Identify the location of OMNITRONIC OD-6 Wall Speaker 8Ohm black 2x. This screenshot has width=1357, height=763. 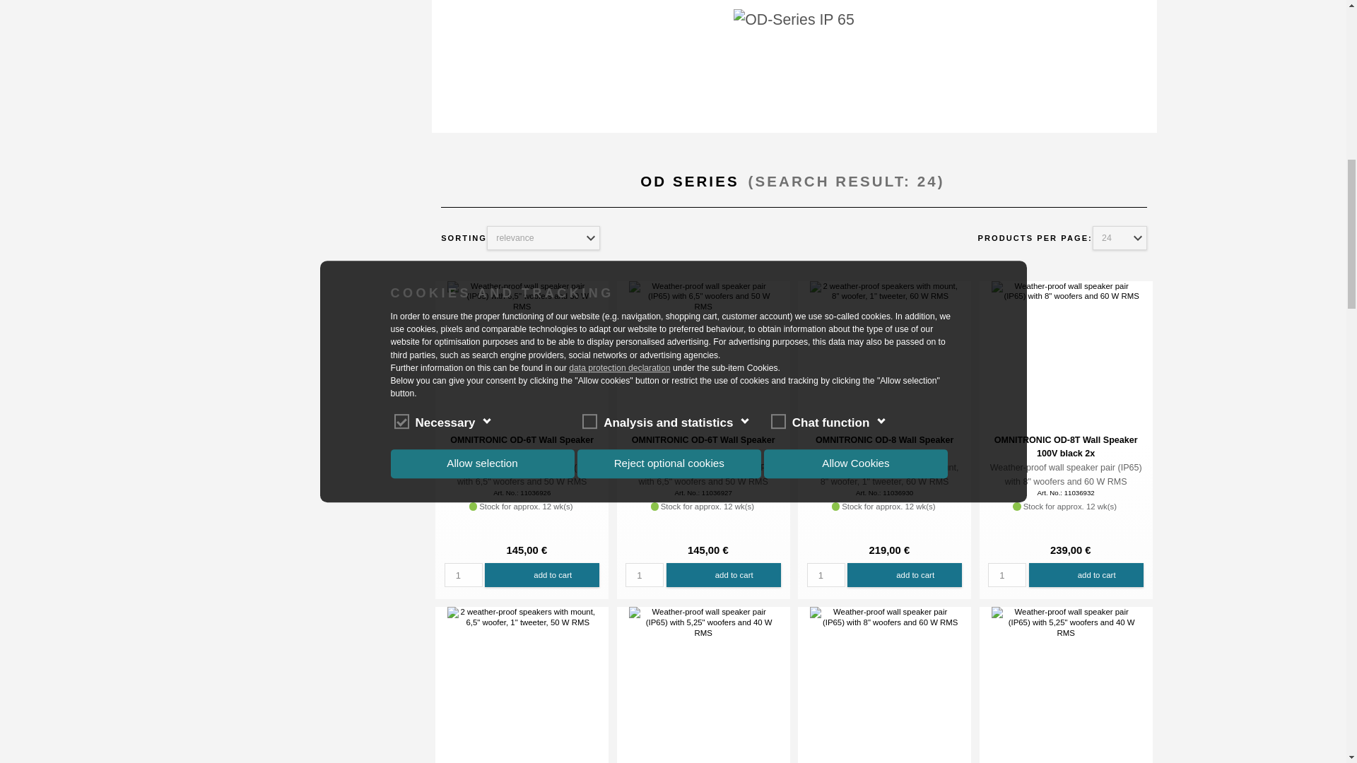
(522, 617).